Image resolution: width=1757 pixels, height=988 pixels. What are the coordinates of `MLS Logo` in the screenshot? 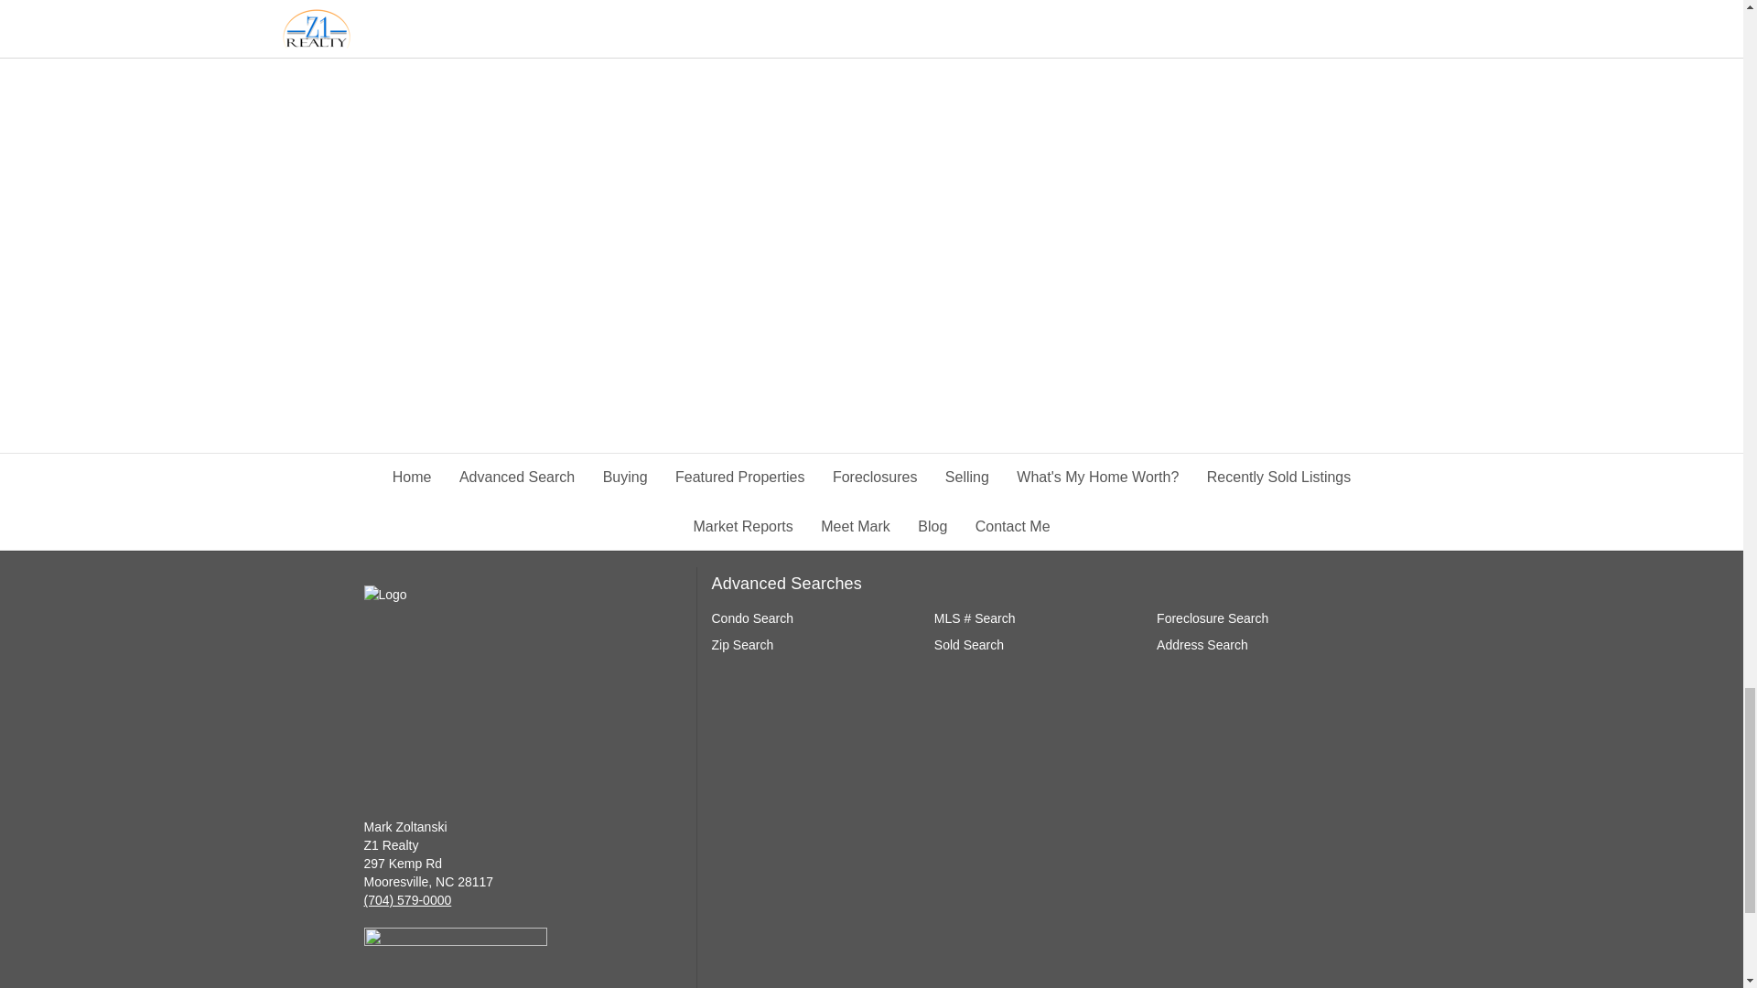 It's located at (455, 958).